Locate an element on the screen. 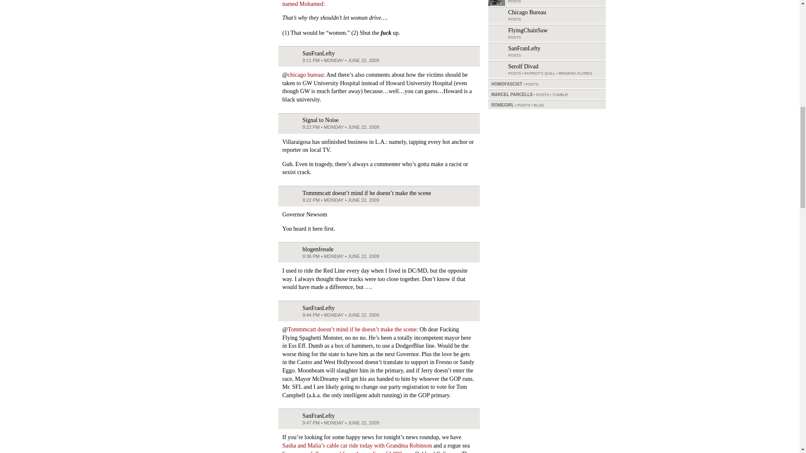 Image resolution: width=806 pixels, height=453 pixels. successfully rescued from the median of I-880 is located at coordinates (348, 452).